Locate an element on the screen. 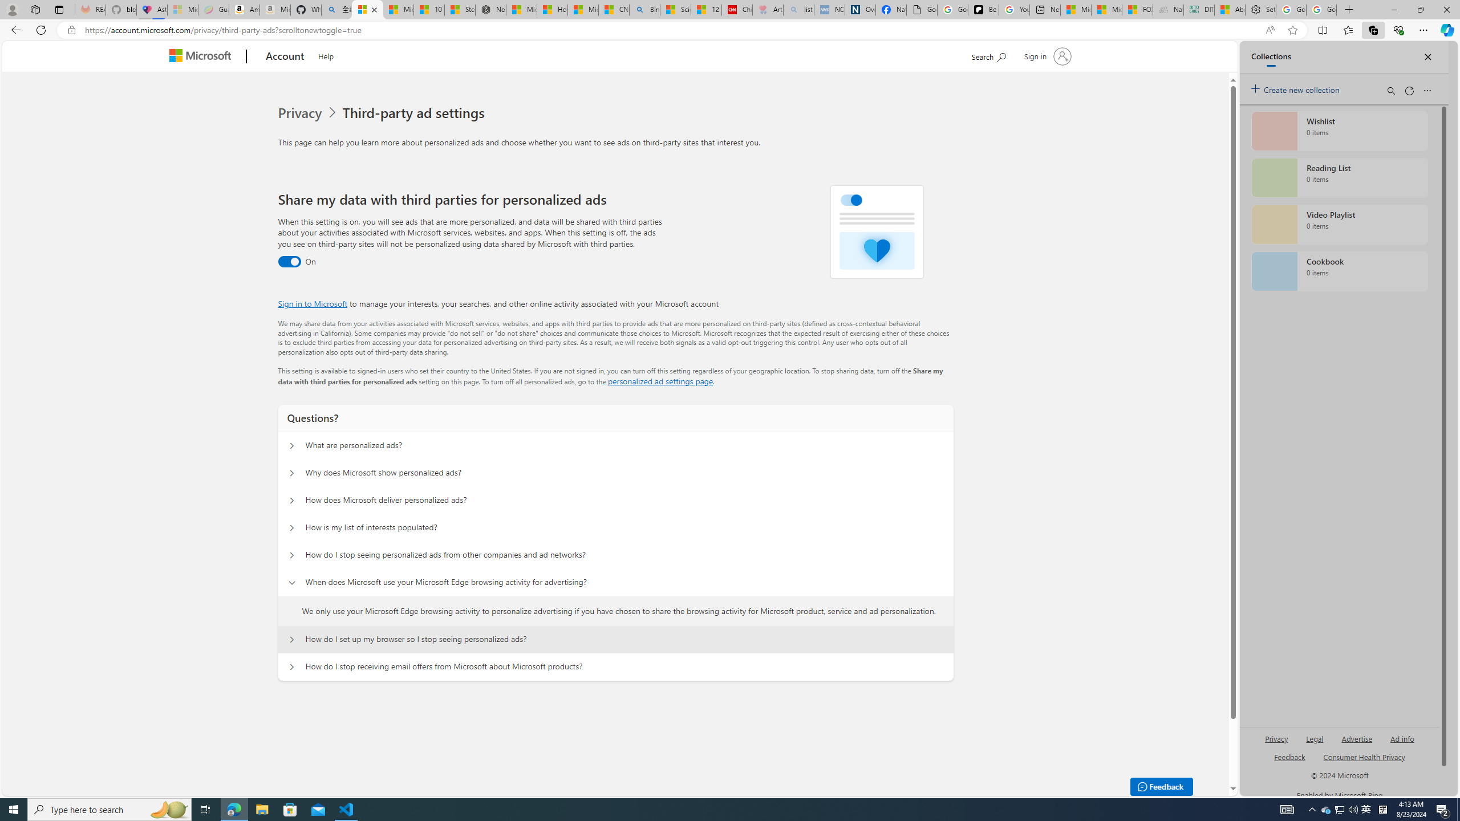 Image resolution: width=1460 pixels, height=821 pixels. Third party data sharing toggle is located at coordinates (289, 262).